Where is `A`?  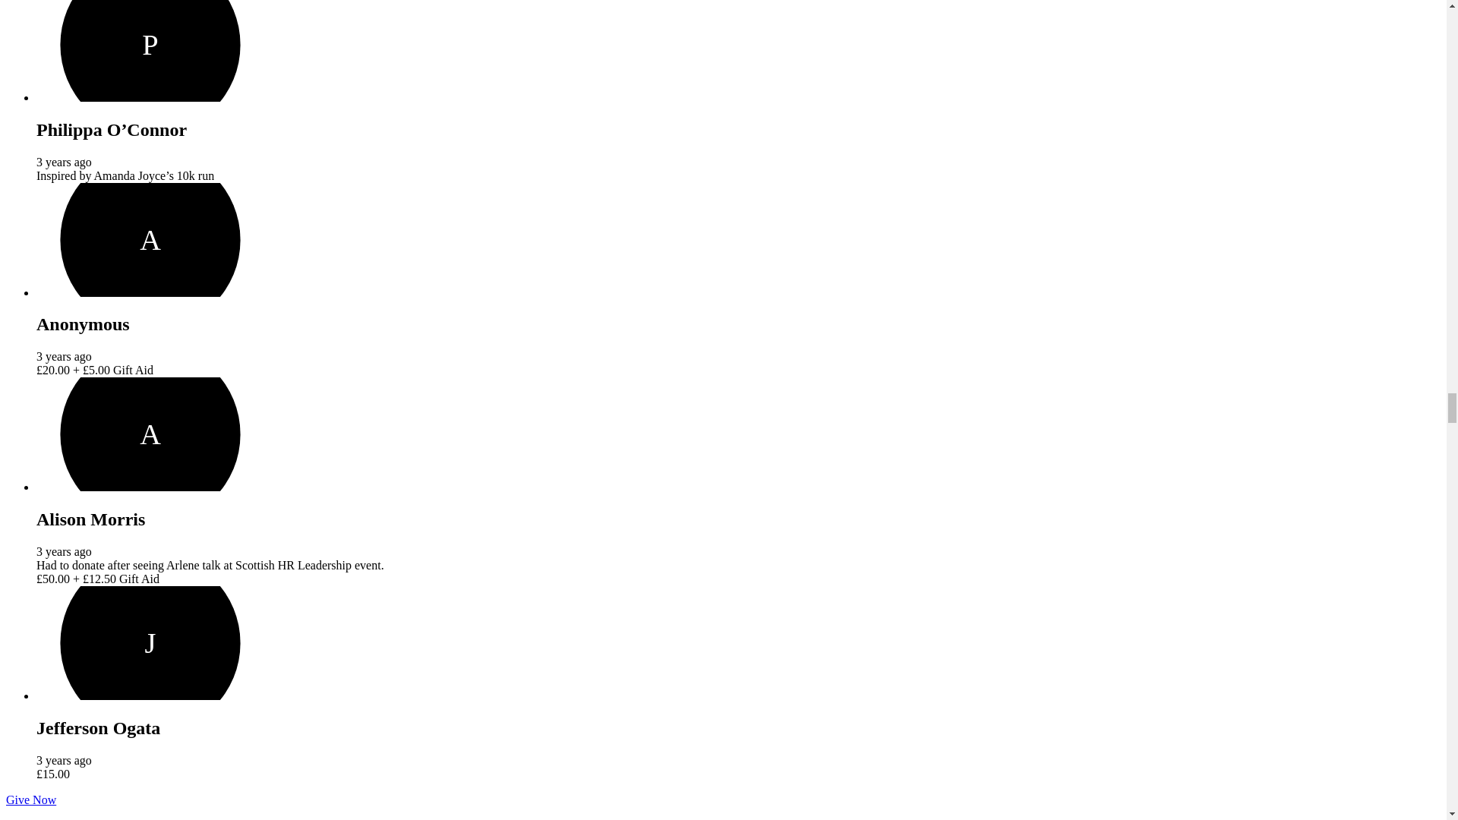 A is located at coordinates (150, 239).